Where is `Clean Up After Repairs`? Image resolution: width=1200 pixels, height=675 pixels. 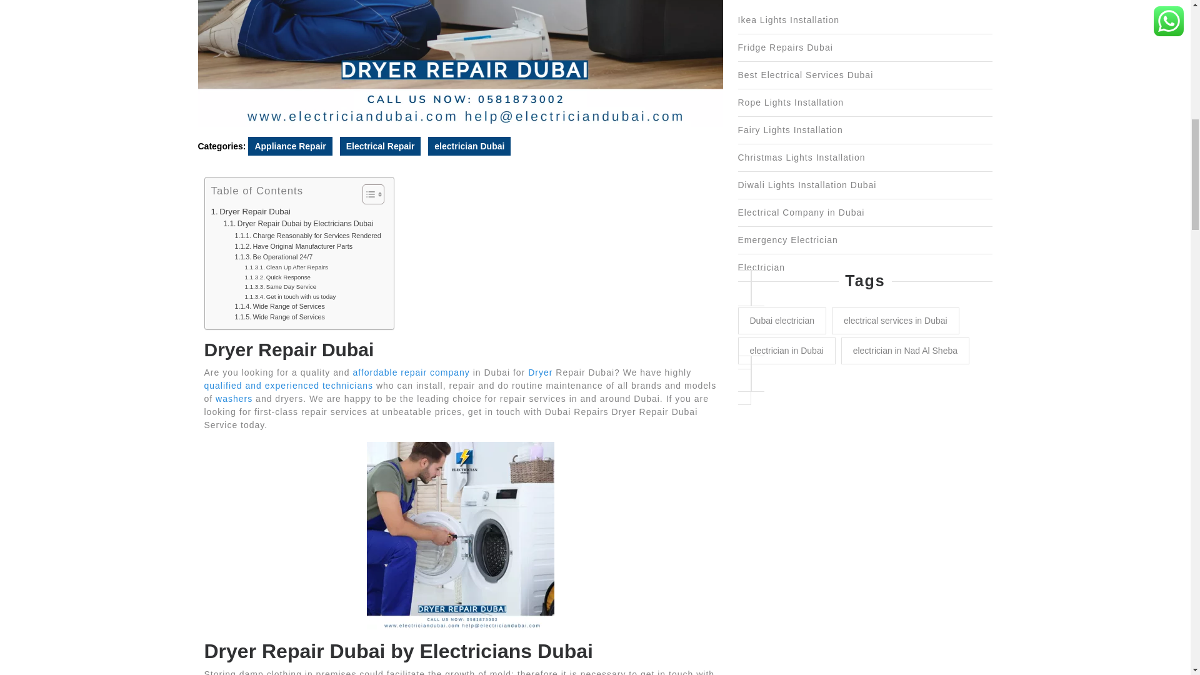 Clean Up After Repairs is located at coordinates (286, 267).